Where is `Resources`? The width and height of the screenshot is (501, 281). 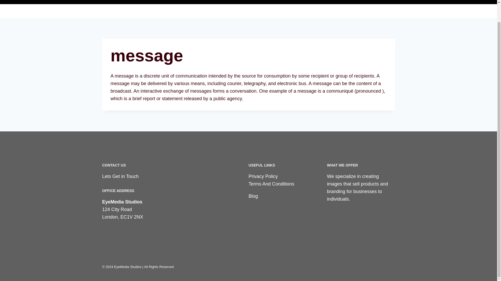
Resources is located at coordinates (454, 12).